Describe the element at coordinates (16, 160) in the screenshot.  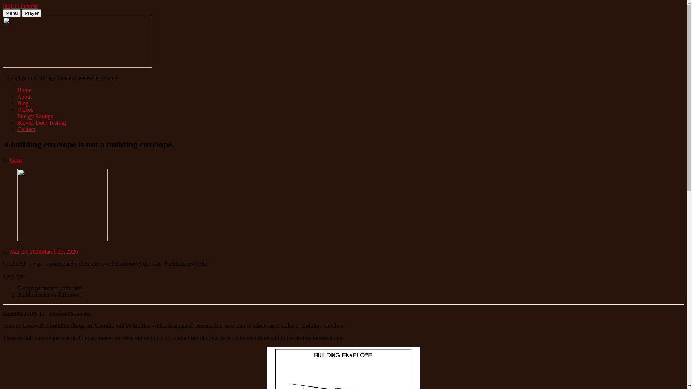
I see `Greg` at that location.